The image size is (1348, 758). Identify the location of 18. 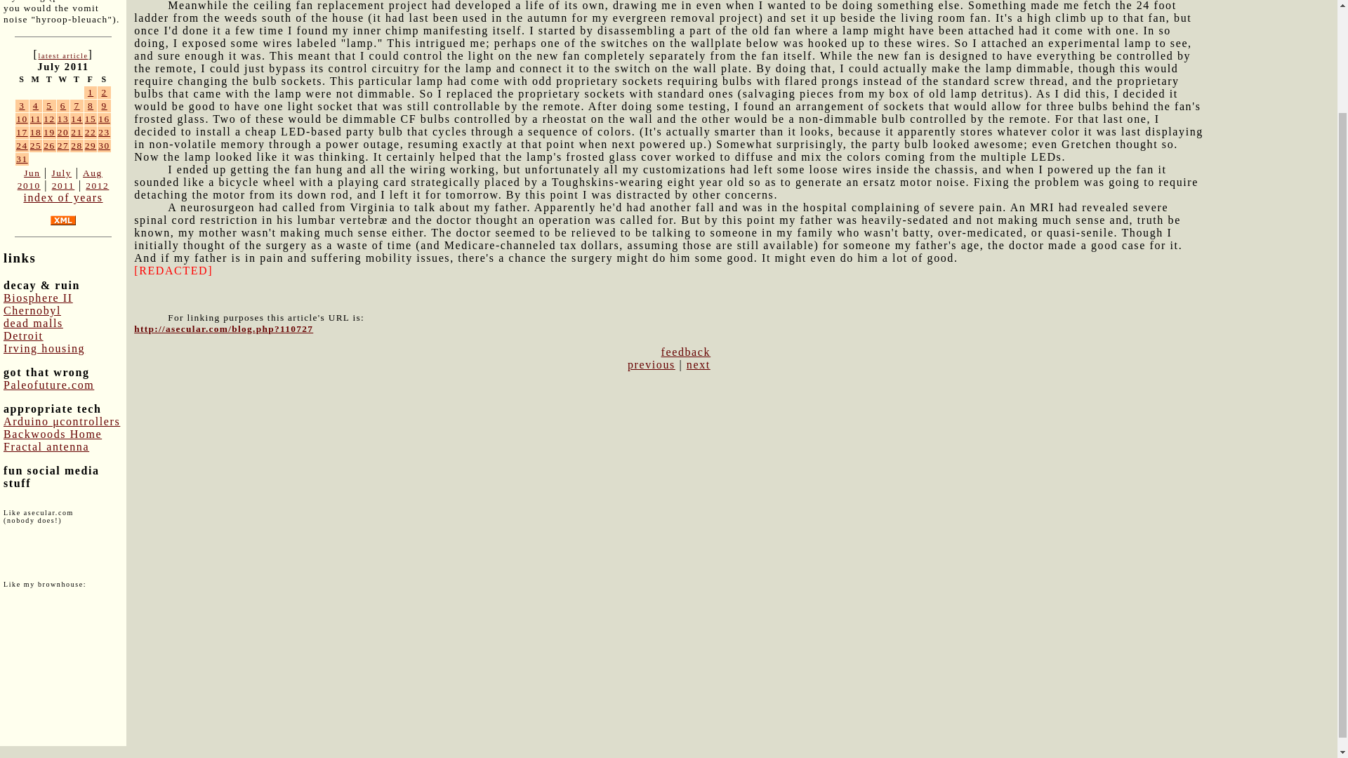
(35, 132).